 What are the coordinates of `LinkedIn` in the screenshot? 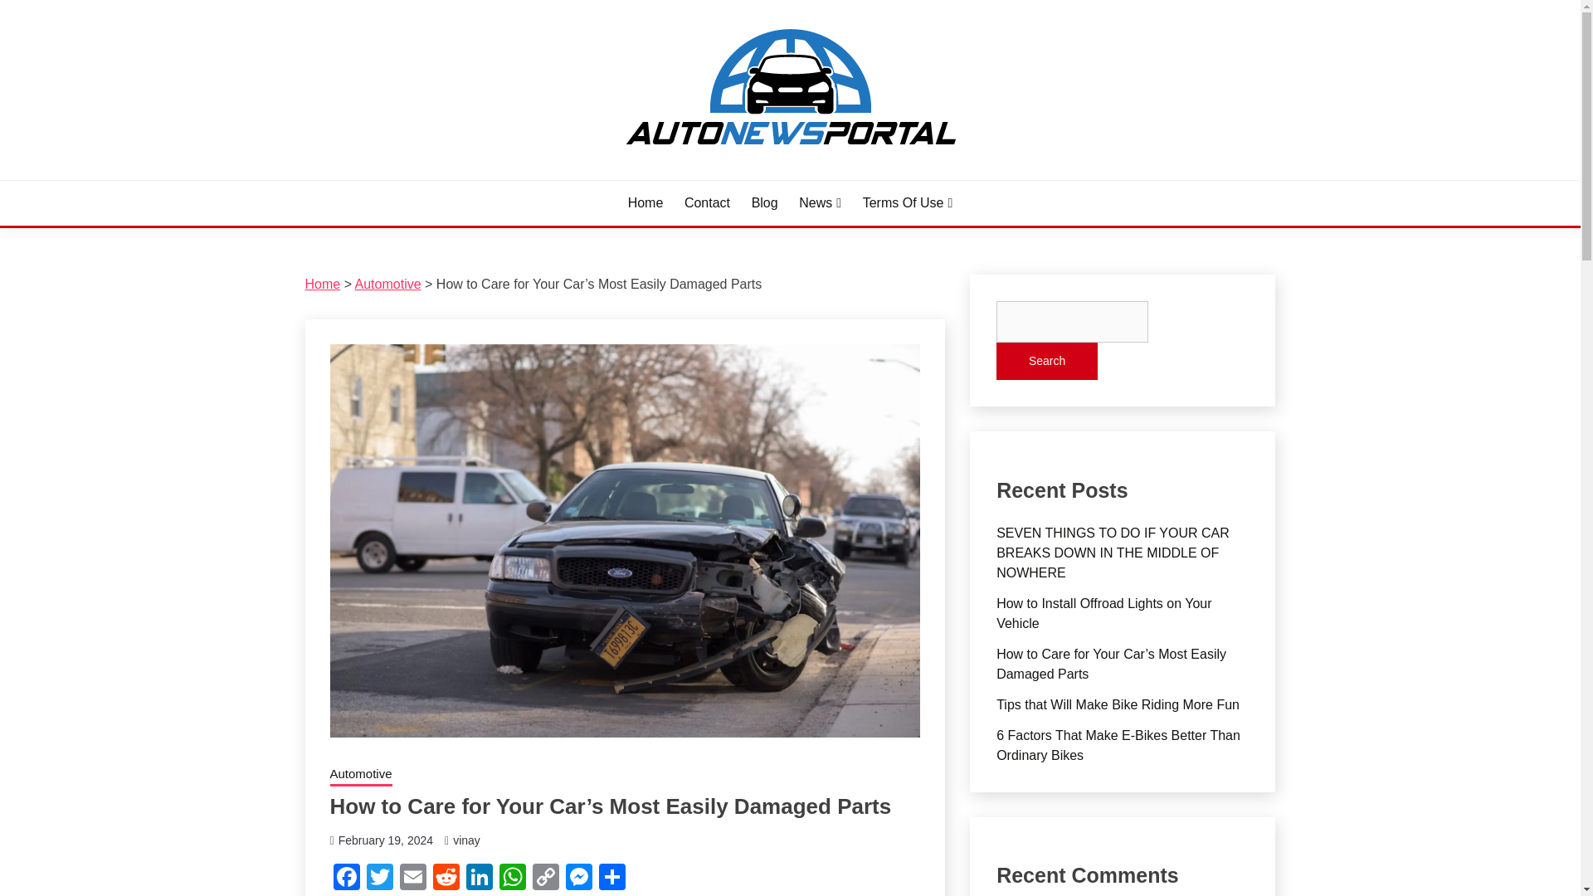 It's located at (480, 879).